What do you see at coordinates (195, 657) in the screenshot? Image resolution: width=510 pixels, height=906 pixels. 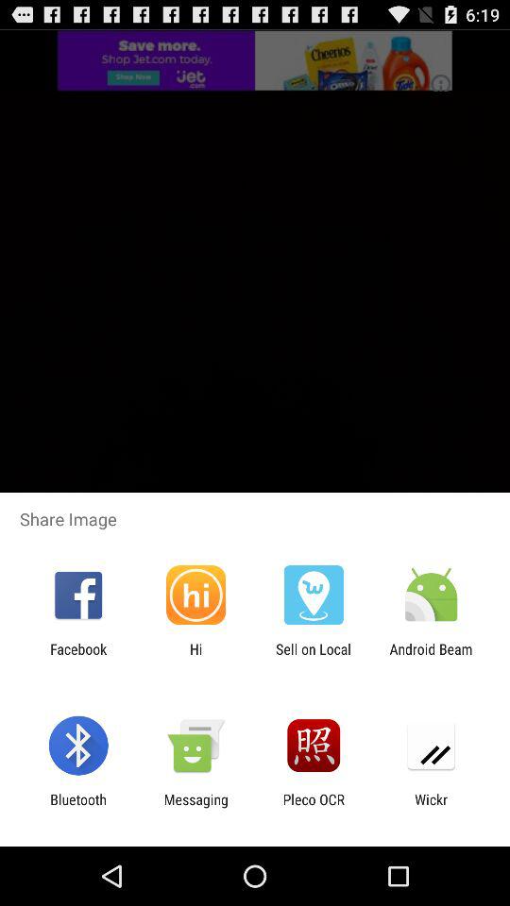 I see `press item to the left of the sell on local app` at bounding box center [195, 657].